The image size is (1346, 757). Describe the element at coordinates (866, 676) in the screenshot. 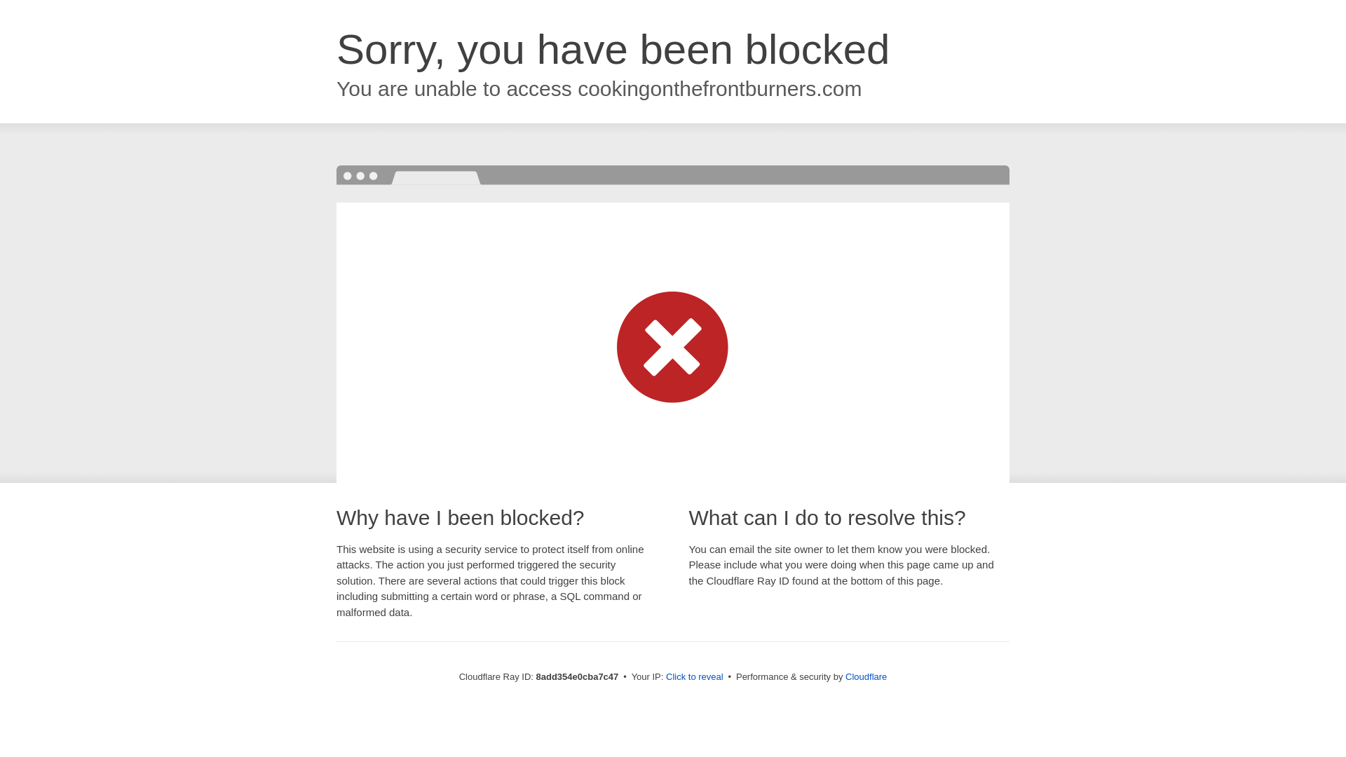

I see `Cloudflare` at that location.